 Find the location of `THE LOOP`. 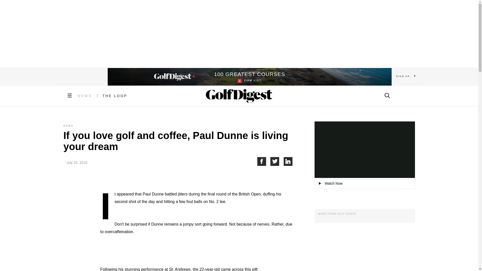

THE LOOP is located at coordinates (277, 161).